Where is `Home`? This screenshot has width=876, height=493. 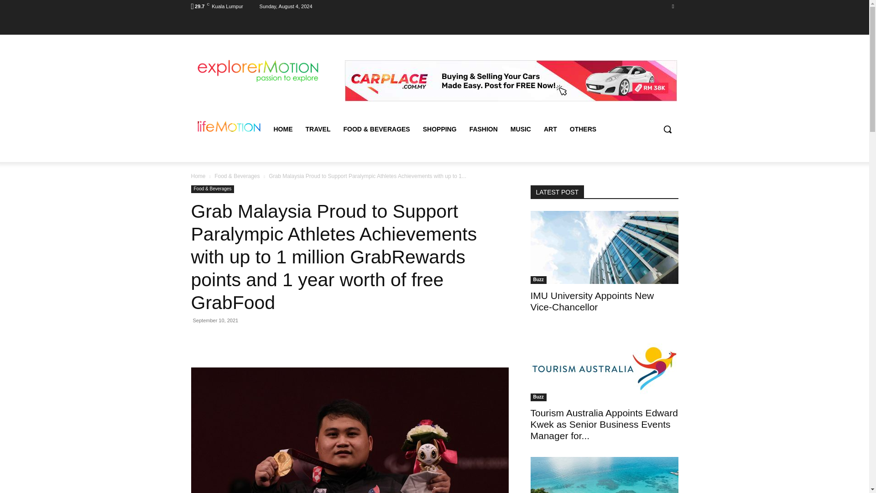
Home is located at coordinates (198, 176).